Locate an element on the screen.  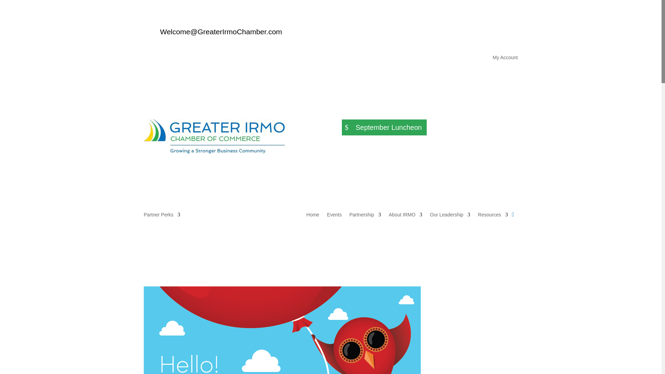
Partnership is located at coordinates (365, 216).